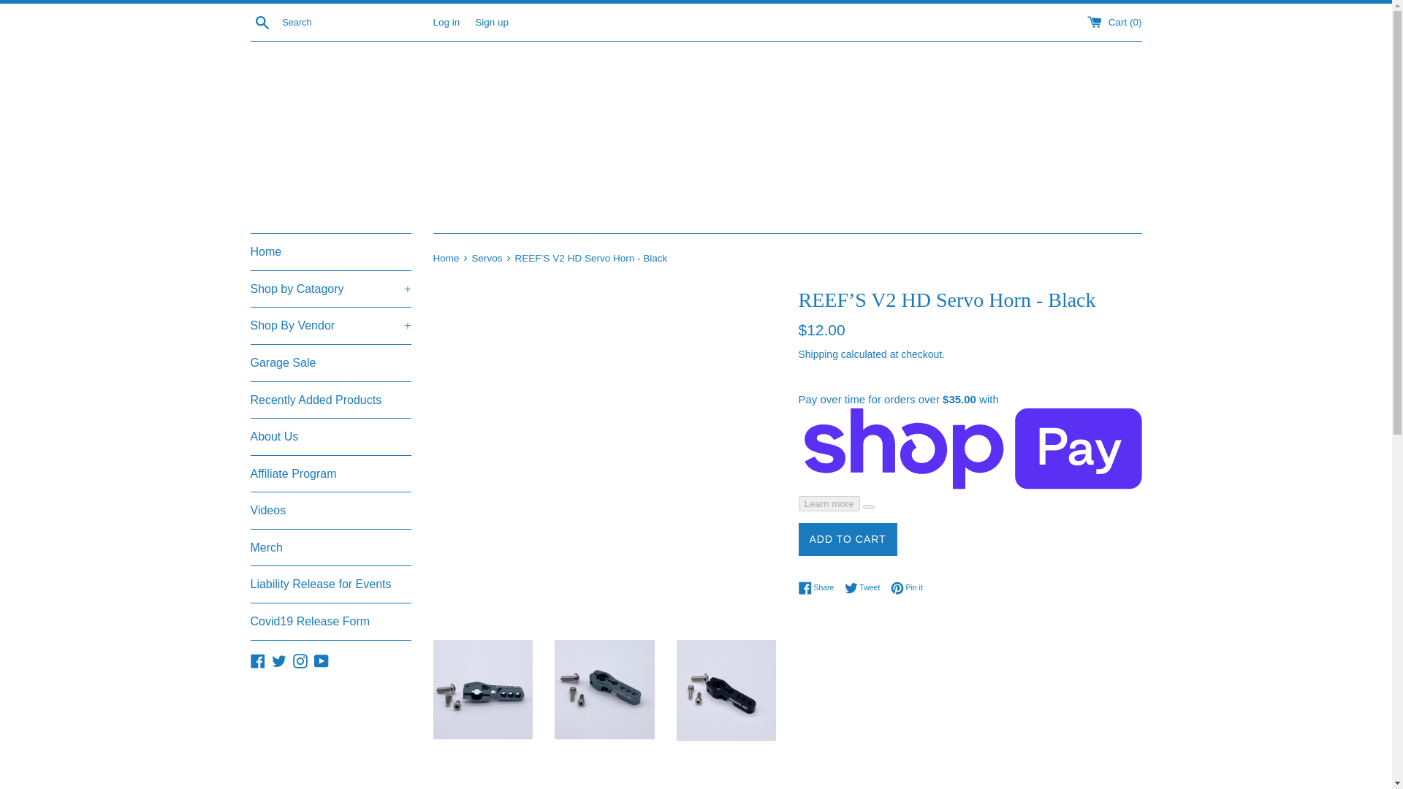 This screenshot has height=789, width=1403. What do you see at coordinates (330, 251) in the screenshot?
I see `Home` at bounding box center [330, 251].